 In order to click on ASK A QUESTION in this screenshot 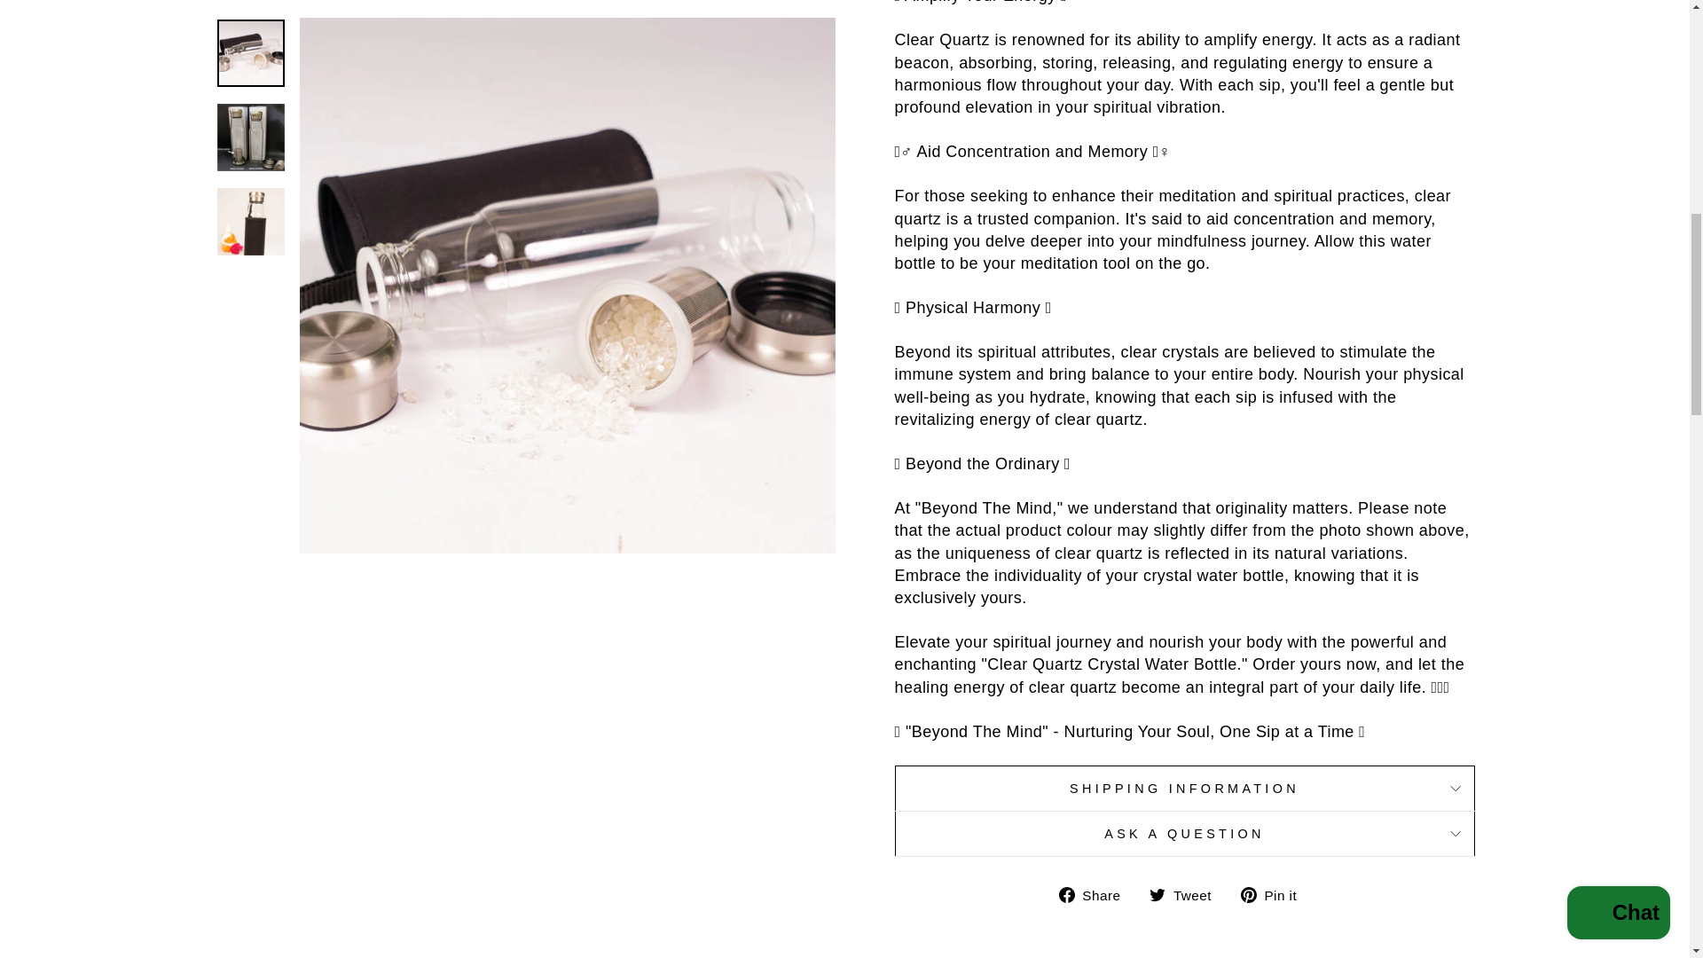, I will do `click(1157, 895)`.